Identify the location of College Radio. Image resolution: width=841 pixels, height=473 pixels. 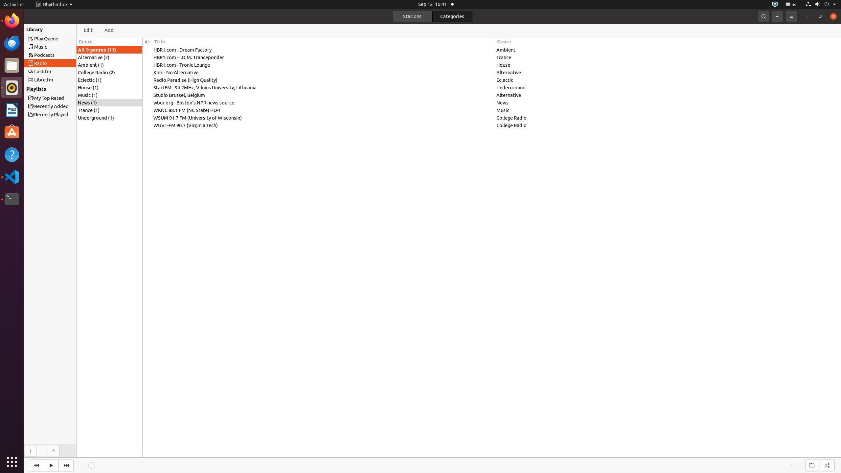
(668, 118).